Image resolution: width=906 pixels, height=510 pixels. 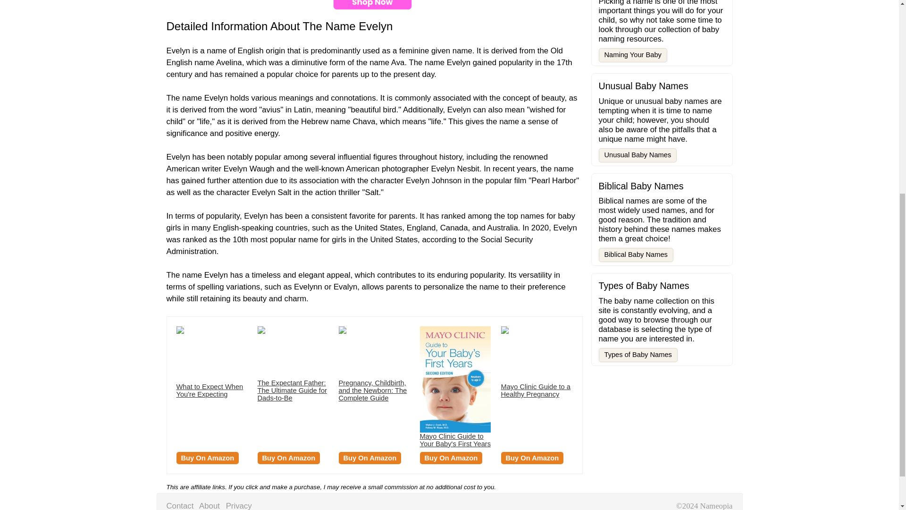 I want to click on Buy On Amazon, so click(x=208, y=458).